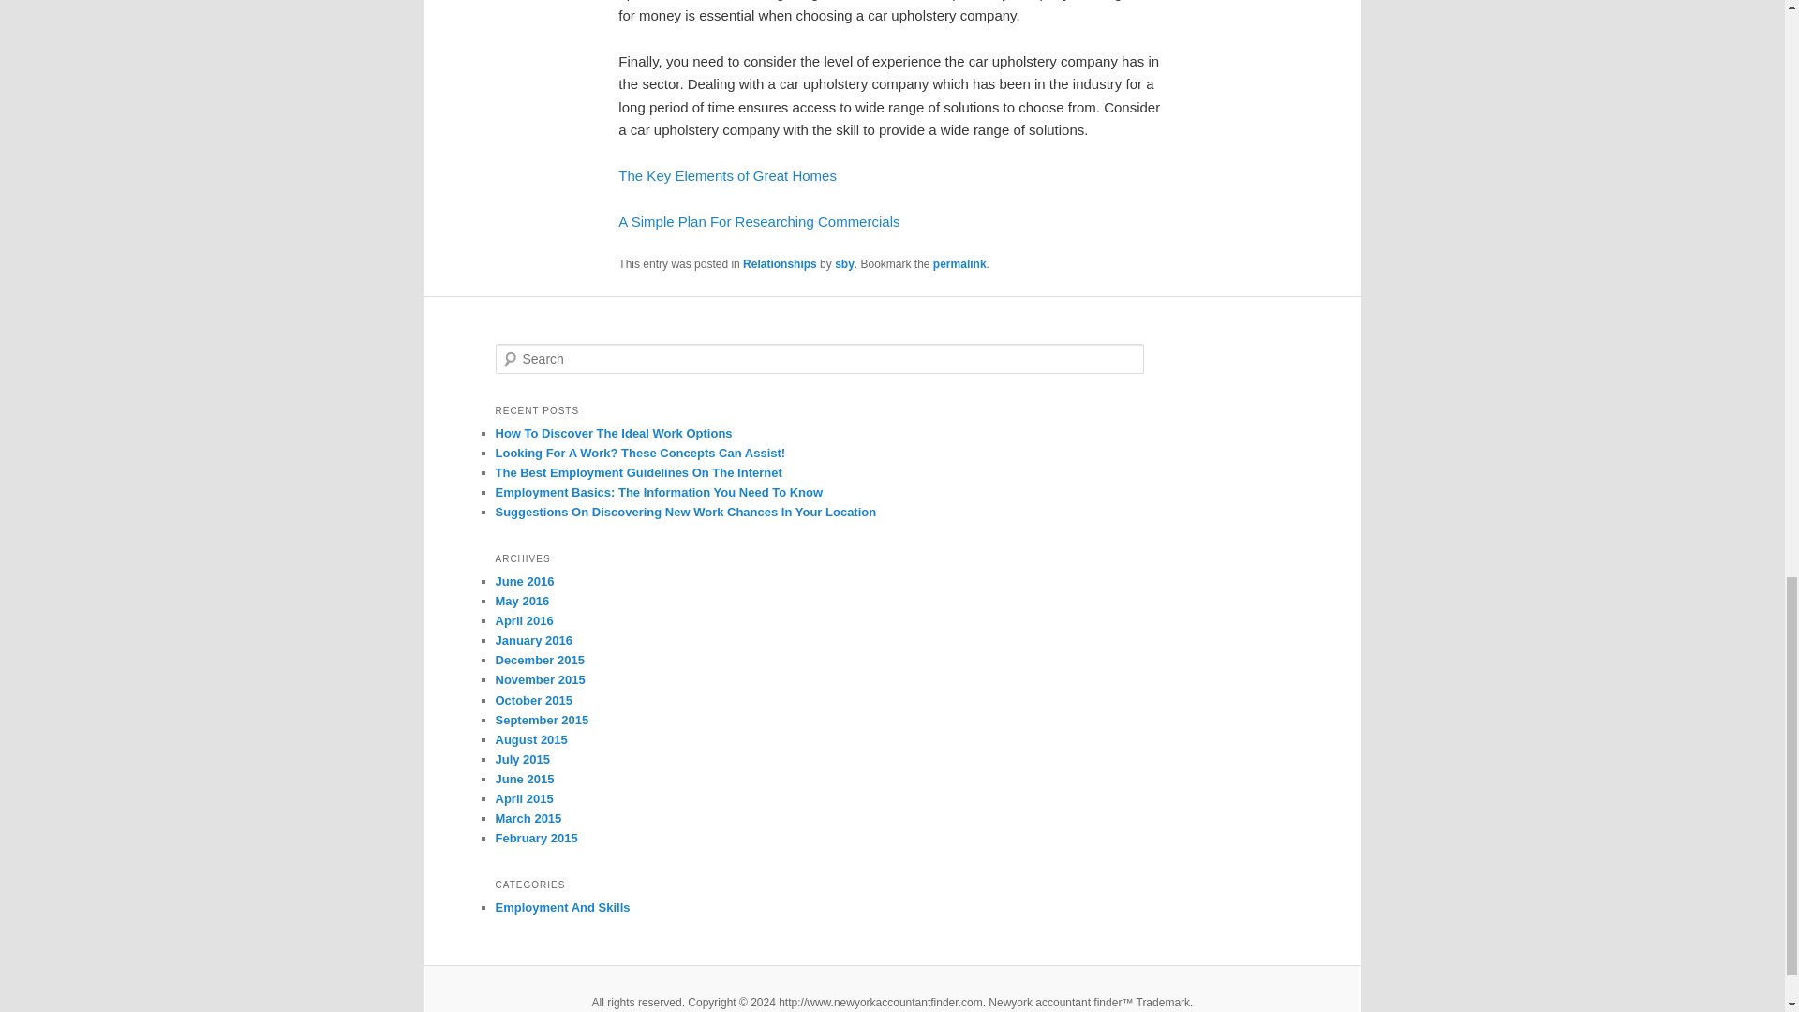  I want to click on December 2015, so click(539, 660).